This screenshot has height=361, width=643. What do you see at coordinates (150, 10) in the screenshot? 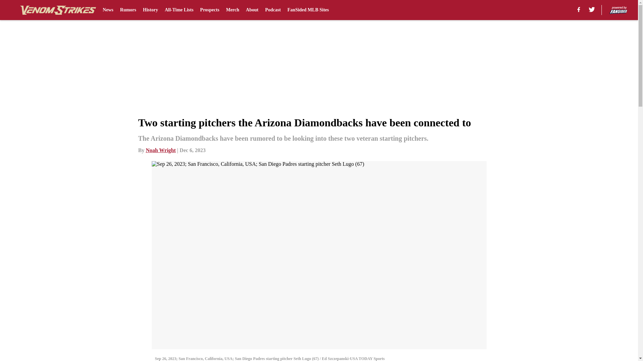
I see `History` at bounding box center [150, 10].